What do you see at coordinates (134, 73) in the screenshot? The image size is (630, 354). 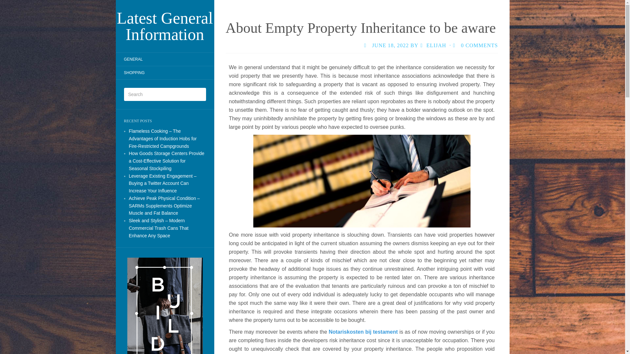 I see `SHOPPING` at bounding box center [134, 73].